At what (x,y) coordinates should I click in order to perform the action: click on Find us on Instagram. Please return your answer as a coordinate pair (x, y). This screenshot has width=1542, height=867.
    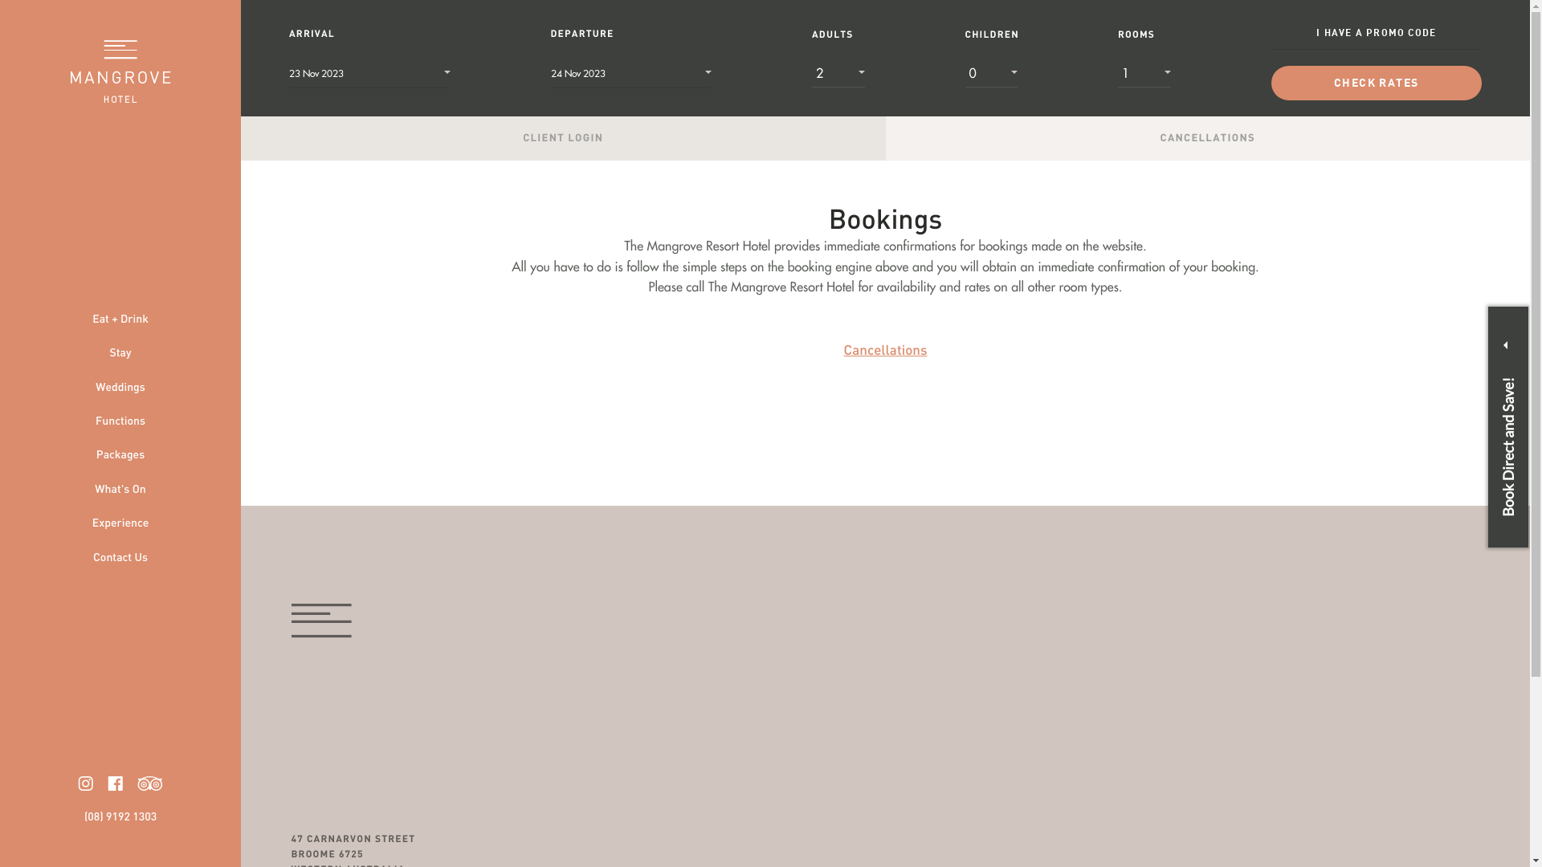
    Looking at the image, I should click on (86, 784).